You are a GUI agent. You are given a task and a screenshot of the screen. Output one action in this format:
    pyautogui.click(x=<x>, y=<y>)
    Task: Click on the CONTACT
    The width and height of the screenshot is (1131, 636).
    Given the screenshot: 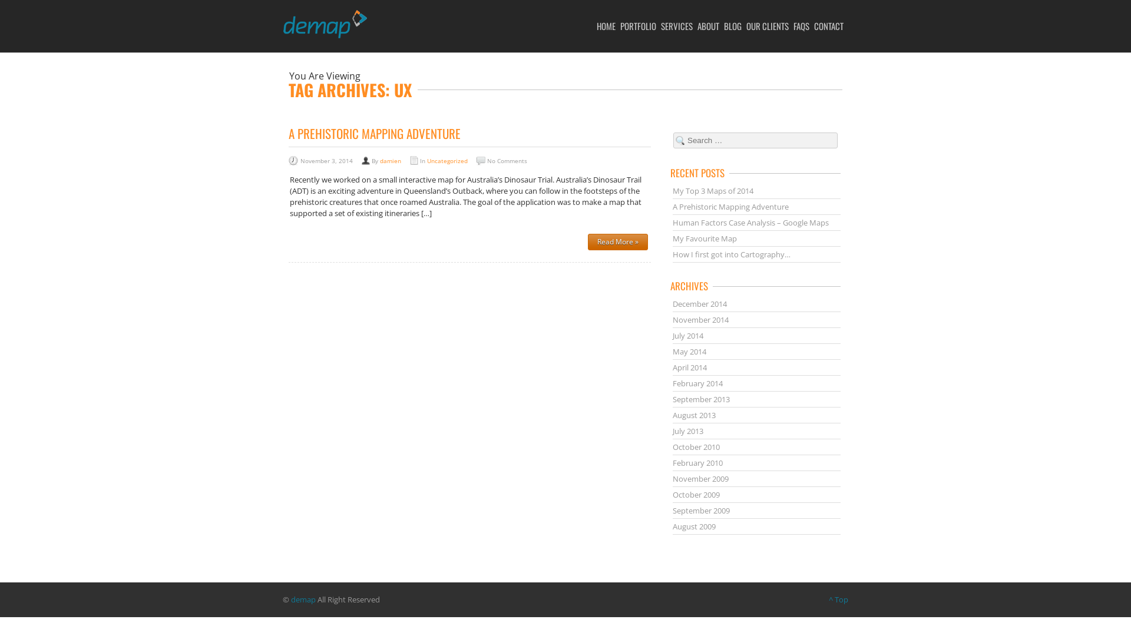 What is the action you would take?
    pyautogui.click(x=831, y=26)
    